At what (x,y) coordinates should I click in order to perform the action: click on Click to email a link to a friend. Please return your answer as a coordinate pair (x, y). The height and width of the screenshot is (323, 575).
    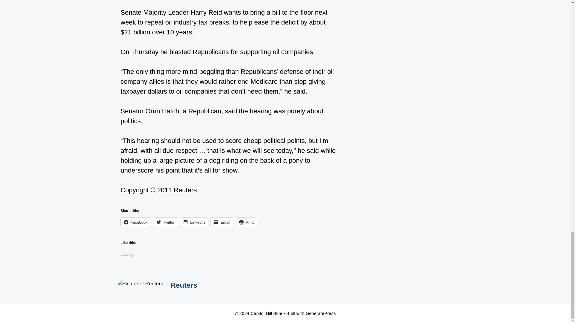
    Looking at the image, I should click on (222, 222).